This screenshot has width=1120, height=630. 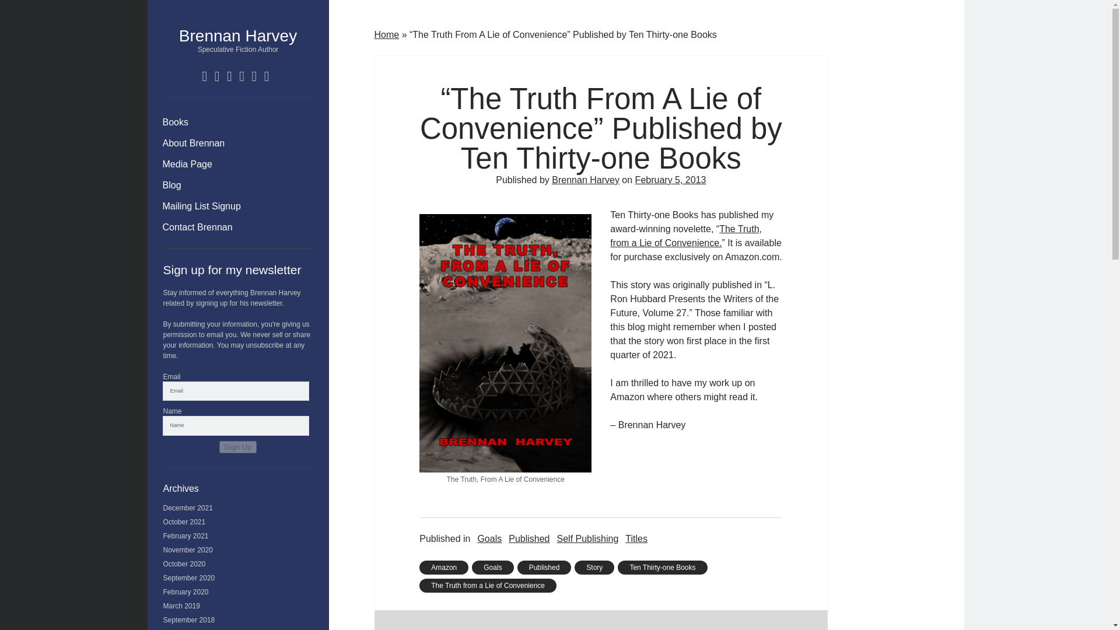 I want to click on View all posts tagged Published, so click(x=544, y=567).